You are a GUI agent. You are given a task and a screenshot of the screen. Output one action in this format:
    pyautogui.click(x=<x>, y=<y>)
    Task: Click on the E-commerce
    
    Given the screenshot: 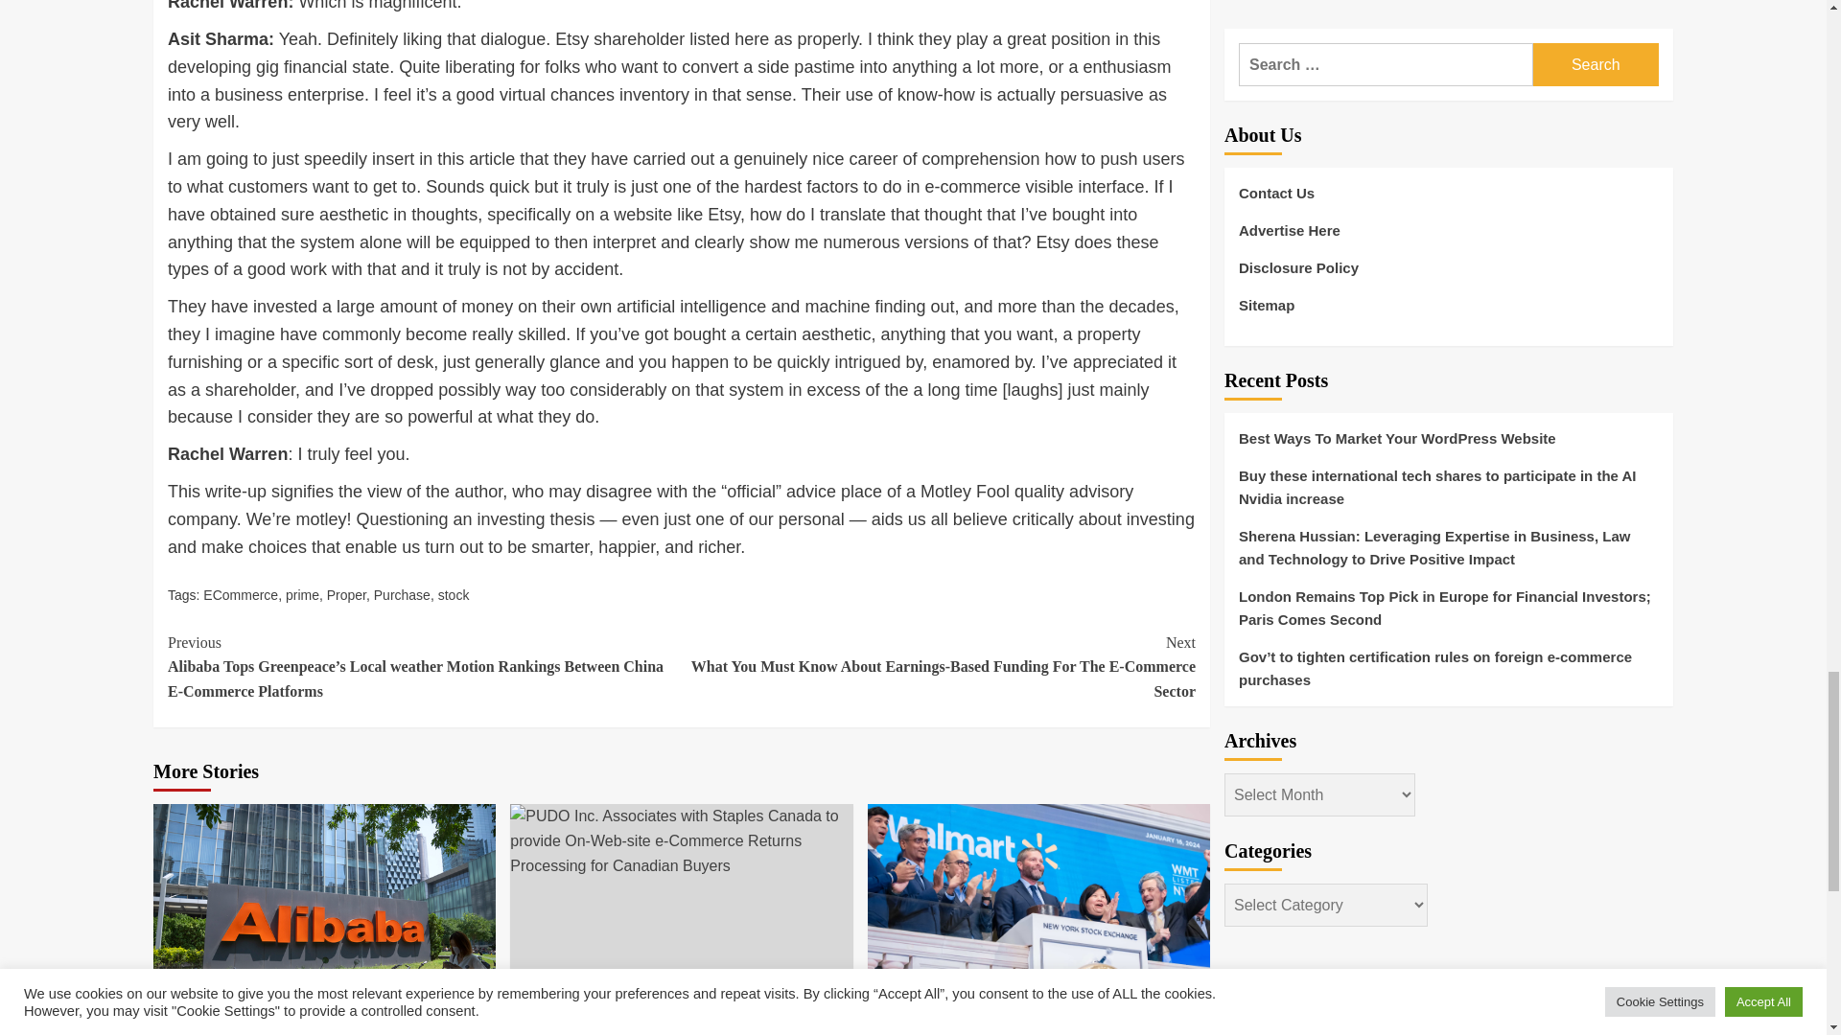 What is the action you would take?
    pyautogui.click(x=201, y=993)
    